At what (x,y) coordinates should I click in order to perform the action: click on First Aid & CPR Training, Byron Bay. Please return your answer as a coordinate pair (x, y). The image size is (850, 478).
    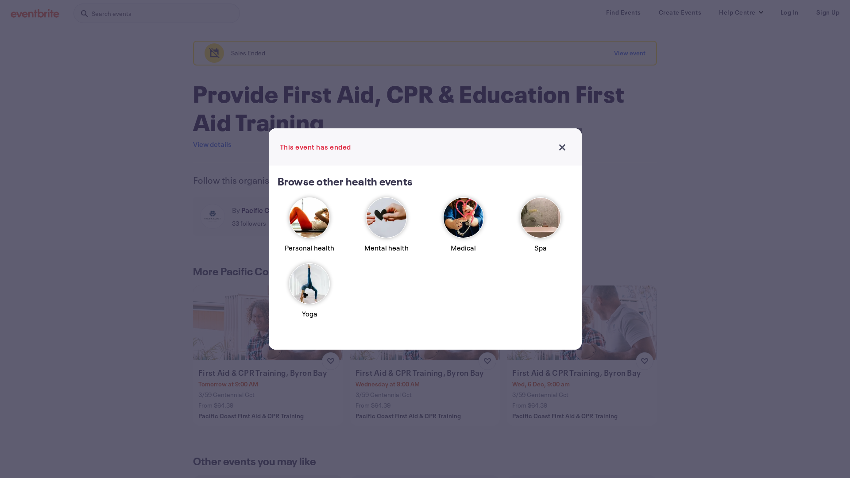
    Looking at the image, I should click on (269, 373).